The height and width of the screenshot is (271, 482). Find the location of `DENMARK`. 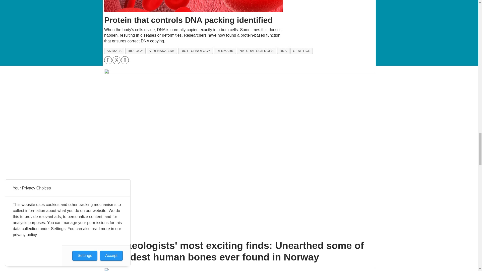

DENMARK is located at coordinates (225, 51).